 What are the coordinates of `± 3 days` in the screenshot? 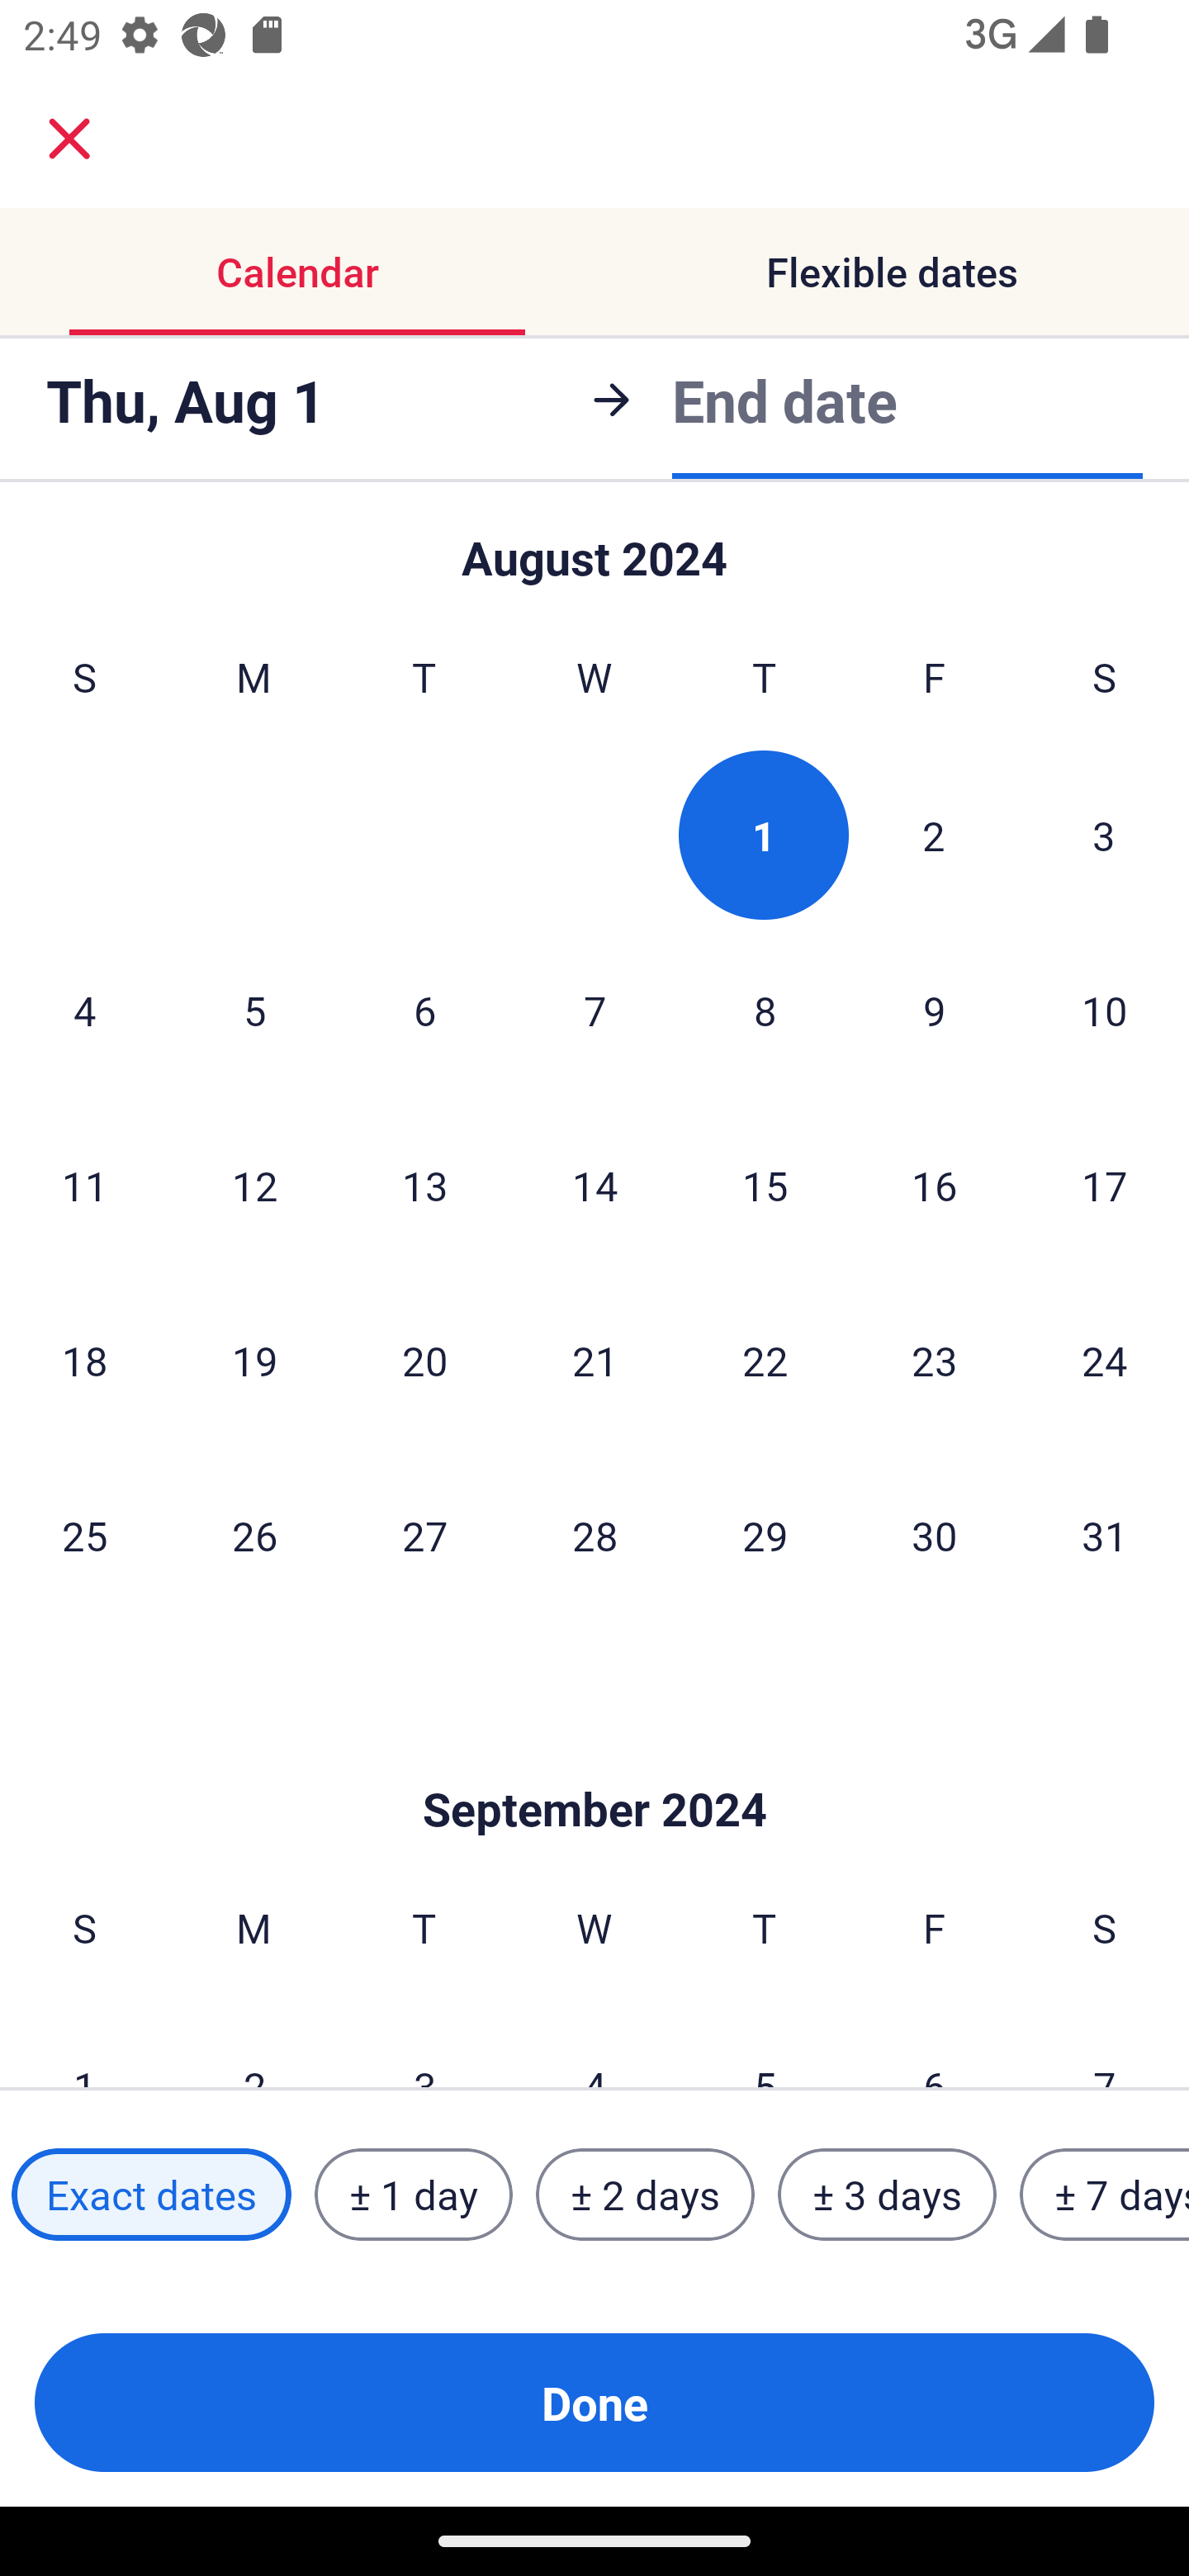 It's located at (887, 2195).